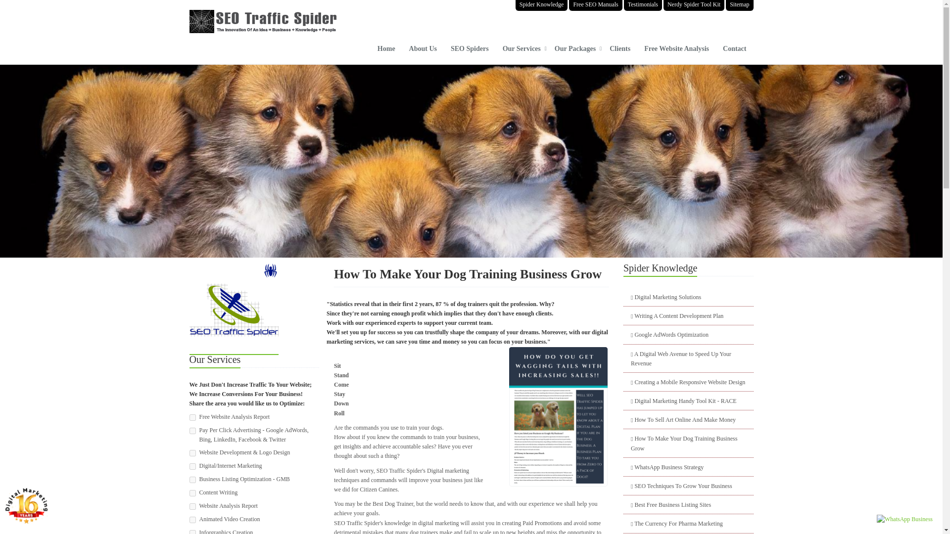  I want to click on Clients, so click(619, 51).